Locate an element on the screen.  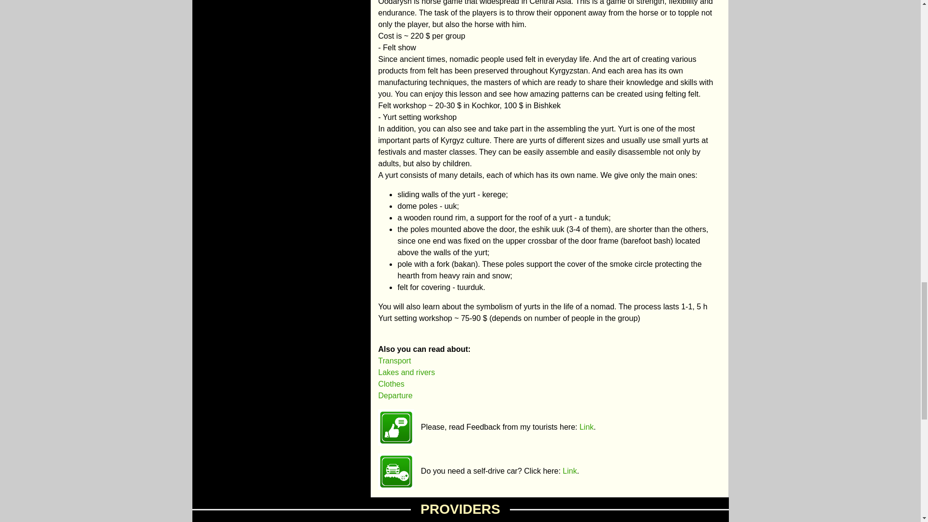
Link is located at coordinates (586, 427).